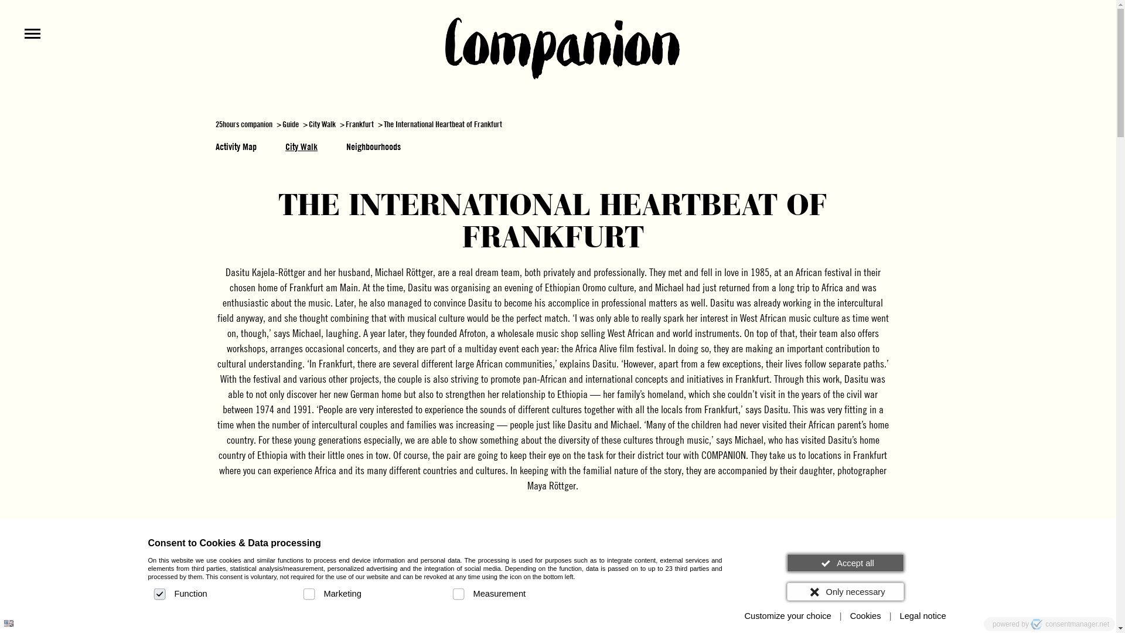 The height and width of the screenshot is (633, 1125). What do you see at coordinates (9, 624) in the screenshot?
I see `Language: en` at bounding box center [9, 624].